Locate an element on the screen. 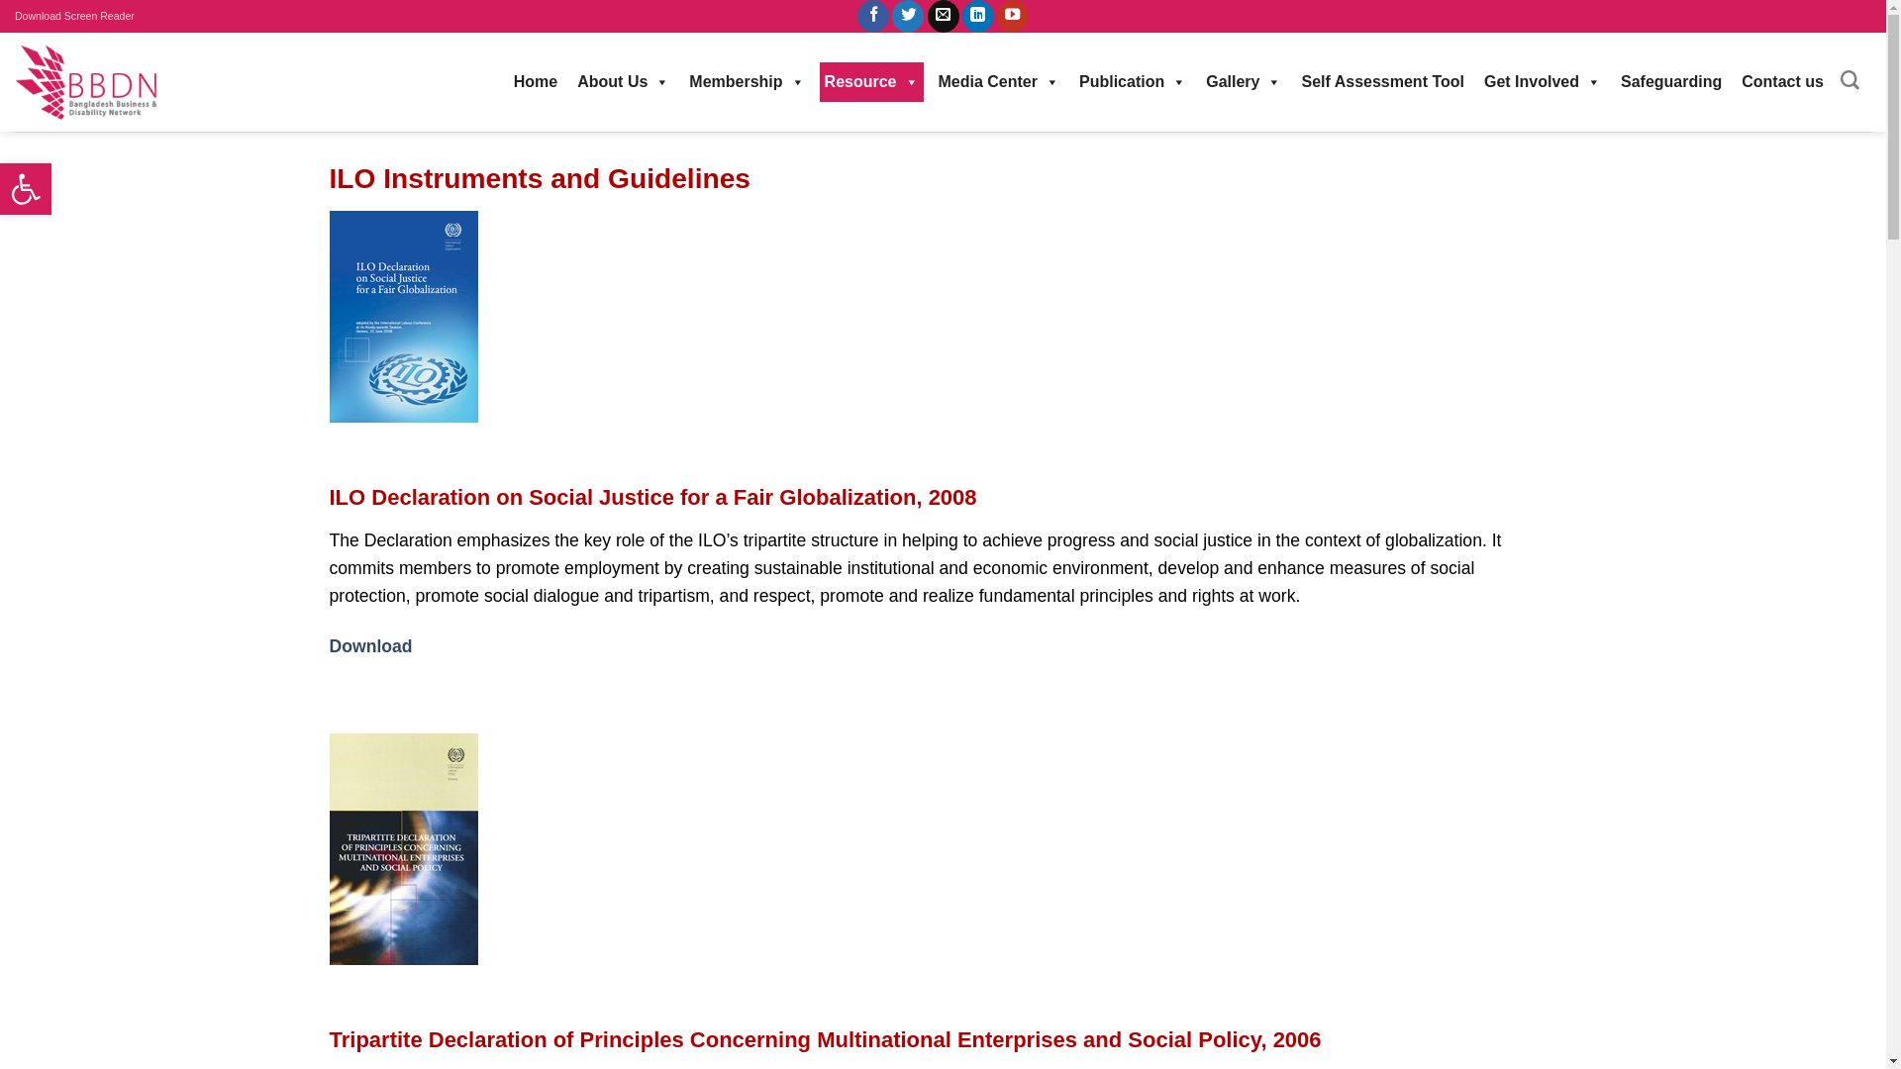 The image size is (1901, 1069). Open toolbar
Accessibility Tools is located at coordinates (26, 189).